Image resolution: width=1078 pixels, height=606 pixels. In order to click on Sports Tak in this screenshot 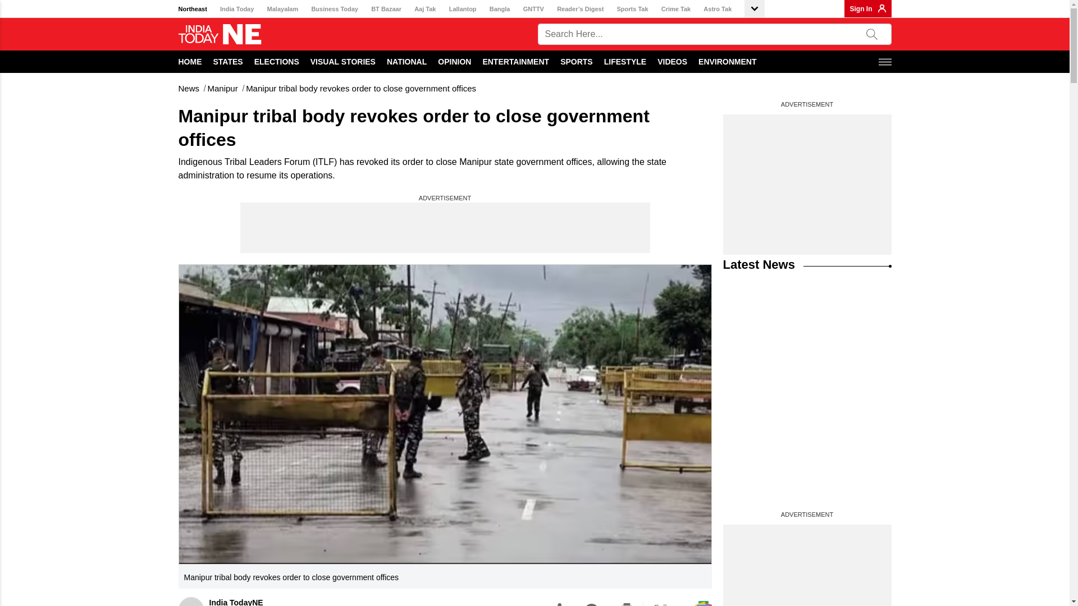, I will do `click(632, 9)`.